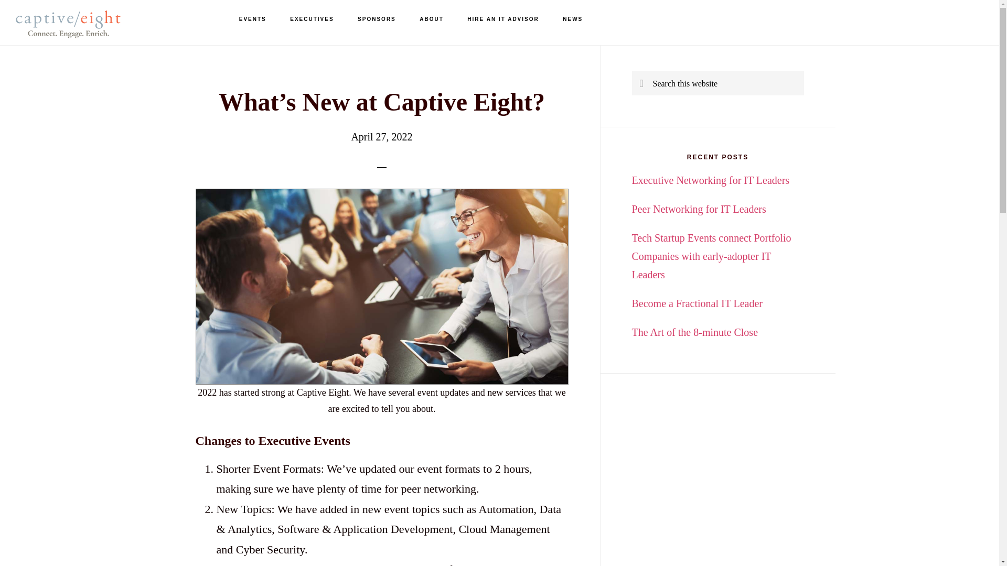  I want to click on HIRE AN IT ADVISOR, so click(502, 19).